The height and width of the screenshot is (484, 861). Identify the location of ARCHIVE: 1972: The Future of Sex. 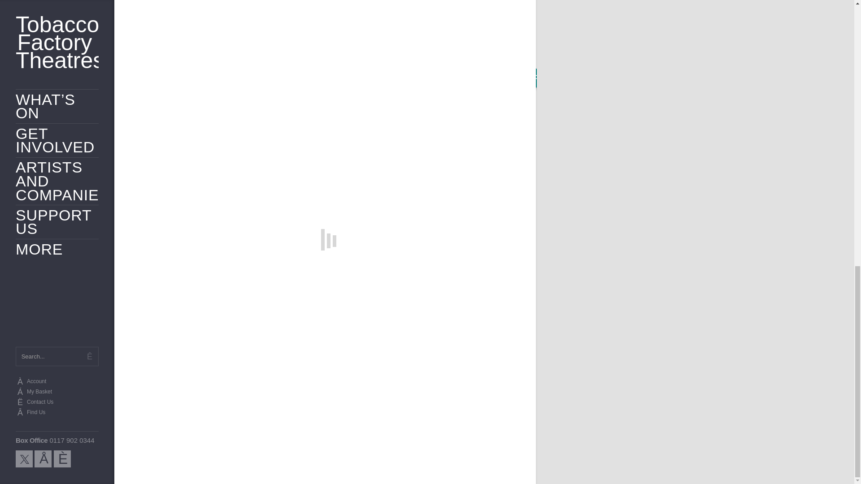
(325, 316).